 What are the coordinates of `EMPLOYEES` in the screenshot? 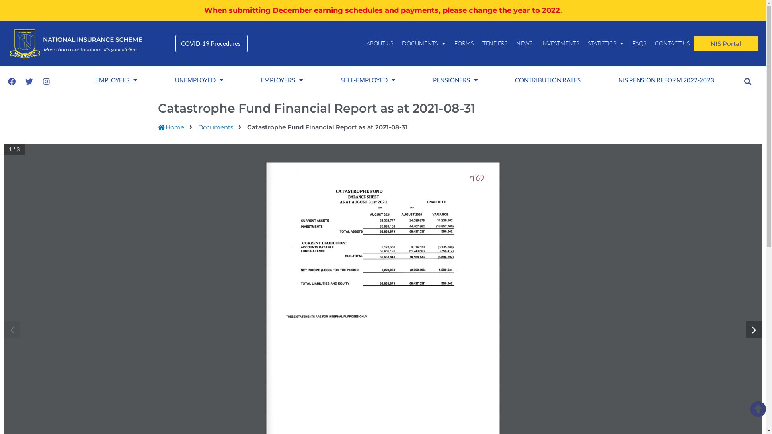 It's located at (116, 80).